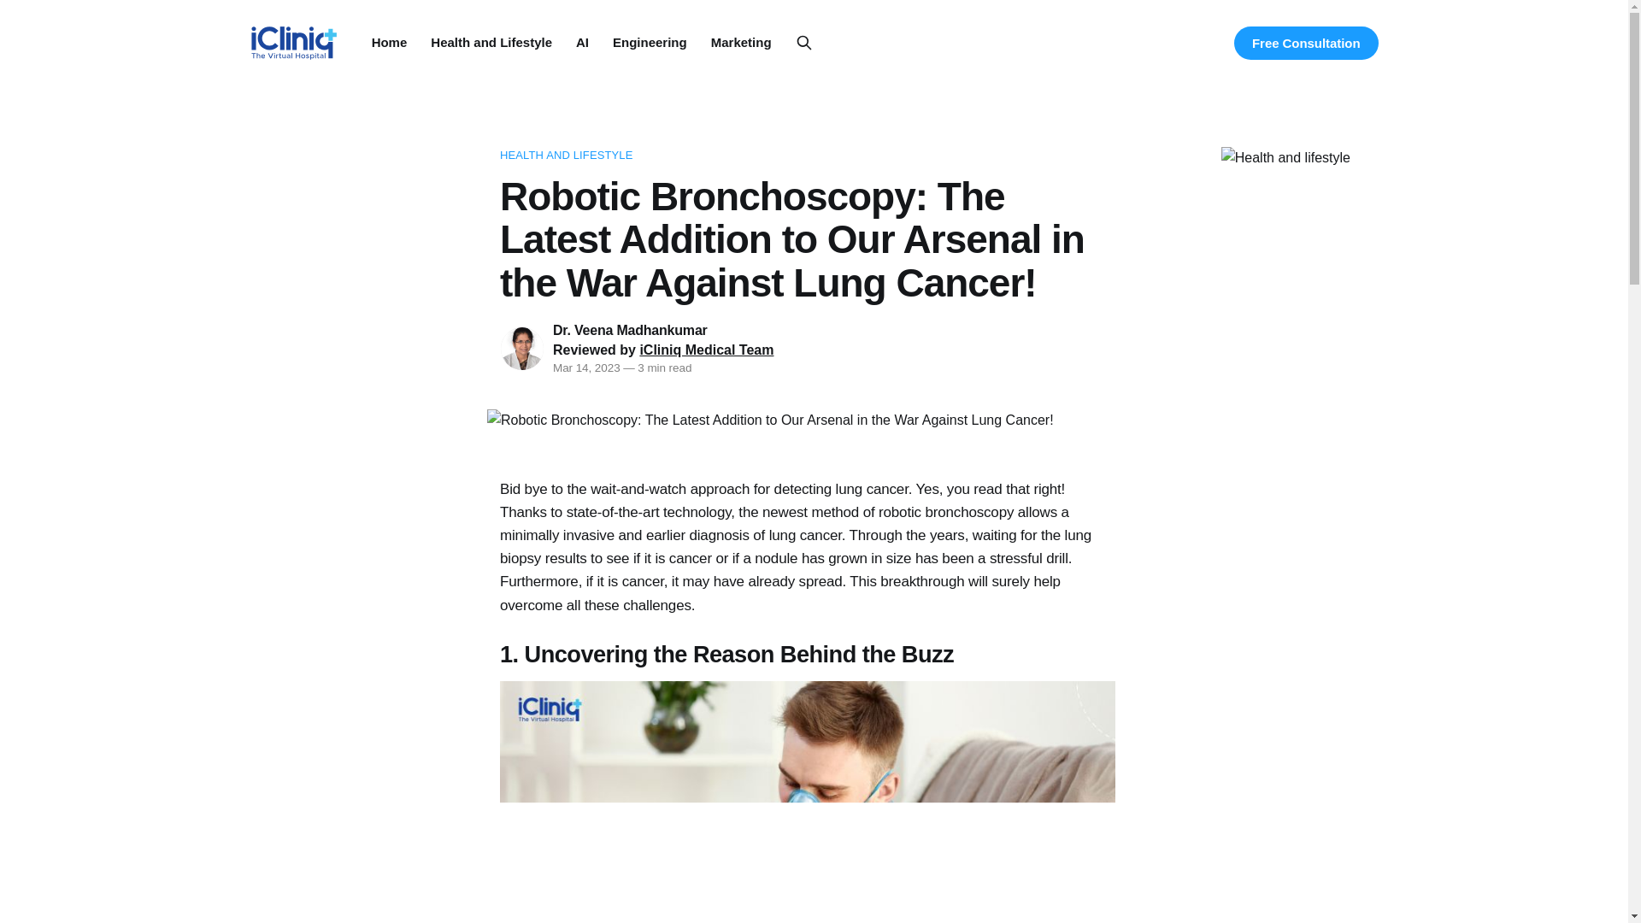 The image size is (1641, 923). What do you see at coordinates (491, 43) in the screenshot?
I see `Health and Lifestyle` at bounding box center [491, 43].